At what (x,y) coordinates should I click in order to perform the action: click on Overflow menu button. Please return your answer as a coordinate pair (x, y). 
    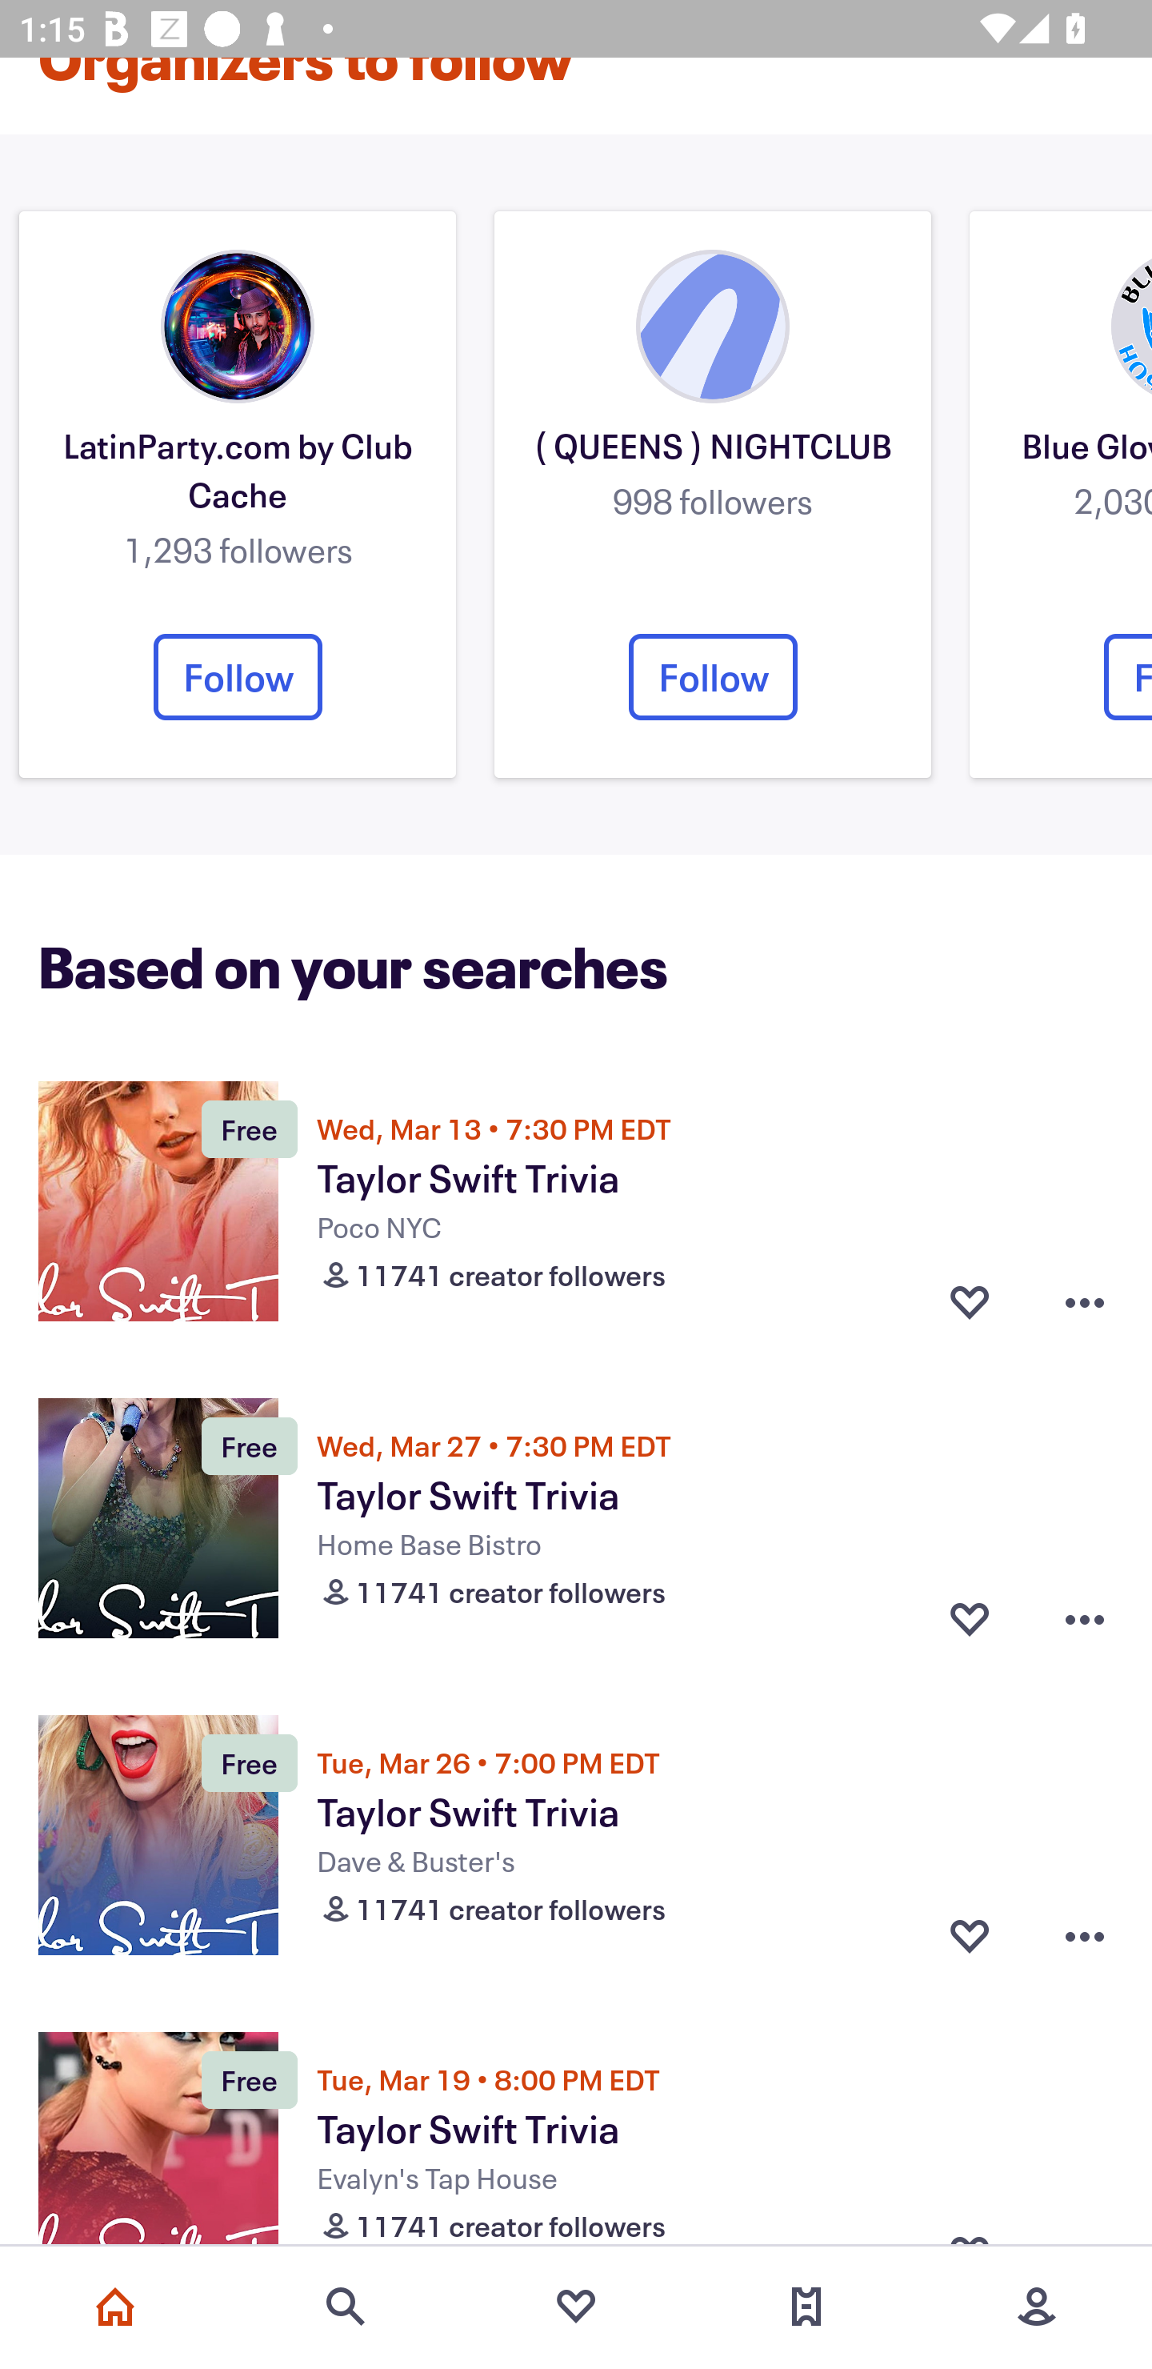
    Looking at the image, I should click on (1085, 1303).